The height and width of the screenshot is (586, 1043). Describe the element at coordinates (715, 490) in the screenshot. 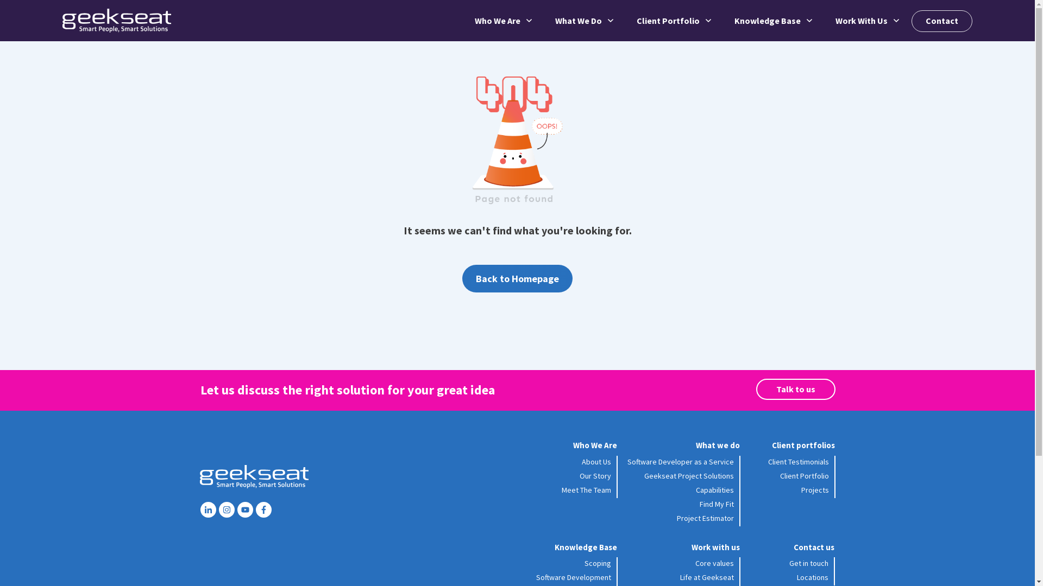

I see `Capabilities` at that location.